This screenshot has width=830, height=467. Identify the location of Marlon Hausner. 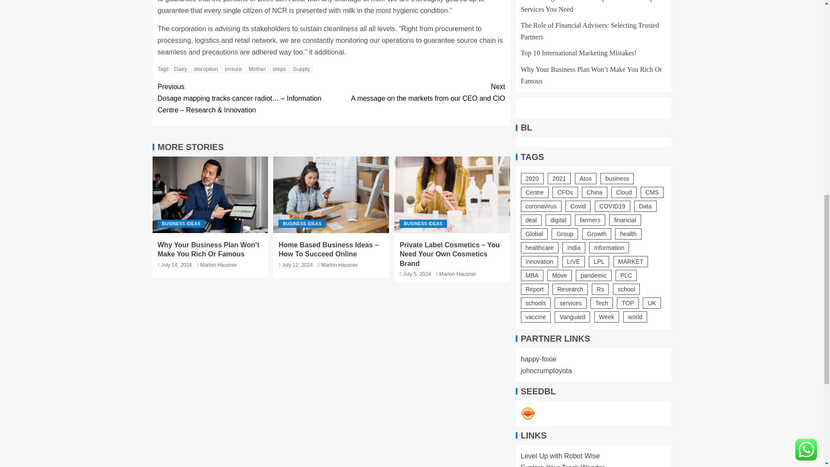
(257, 69).